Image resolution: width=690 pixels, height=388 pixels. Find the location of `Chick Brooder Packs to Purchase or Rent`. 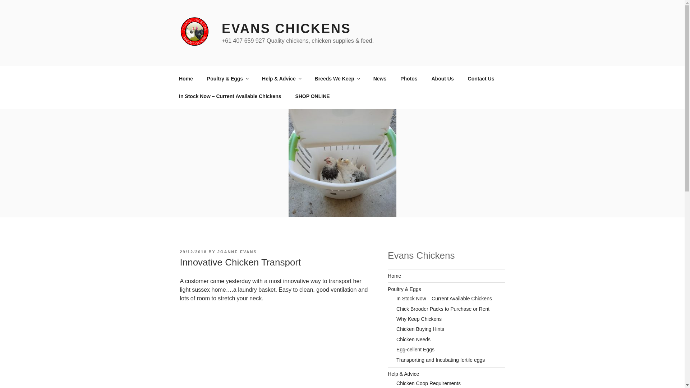

Chick Brooder Packs to Purchase or Rent is located at coordinates (443, 309).